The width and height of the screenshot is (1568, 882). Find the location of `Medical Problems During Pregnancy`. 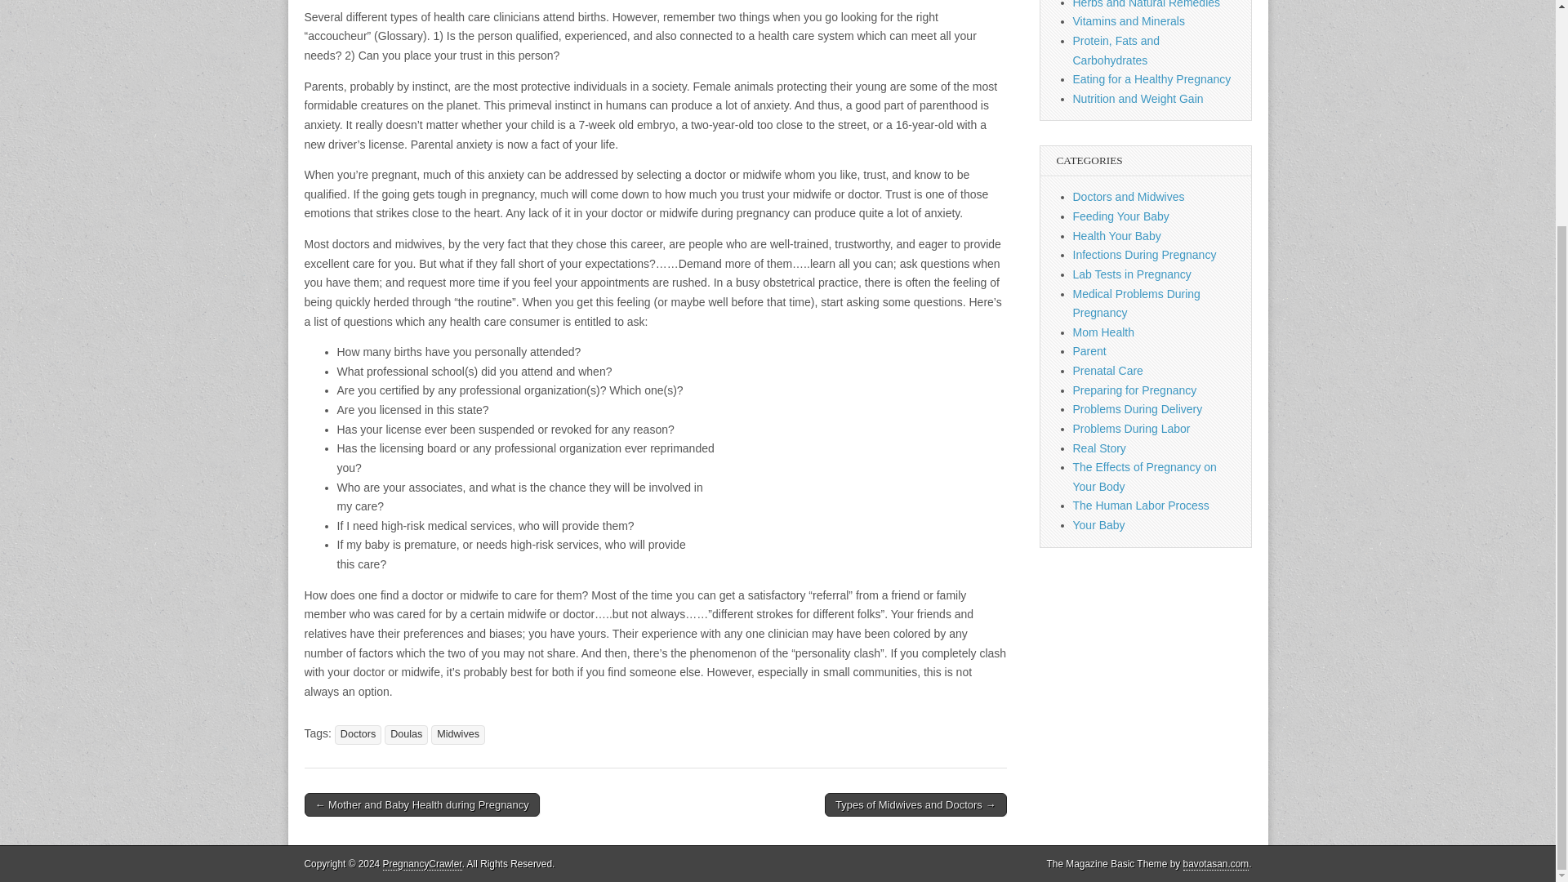

Medical Problems During Pregnancy is located at coordinates (1137, 304).